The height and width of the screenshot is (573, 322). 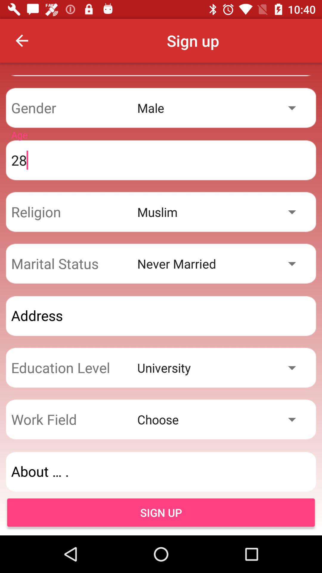 I want to click on adress entering bar, so click(x=161, y=316).